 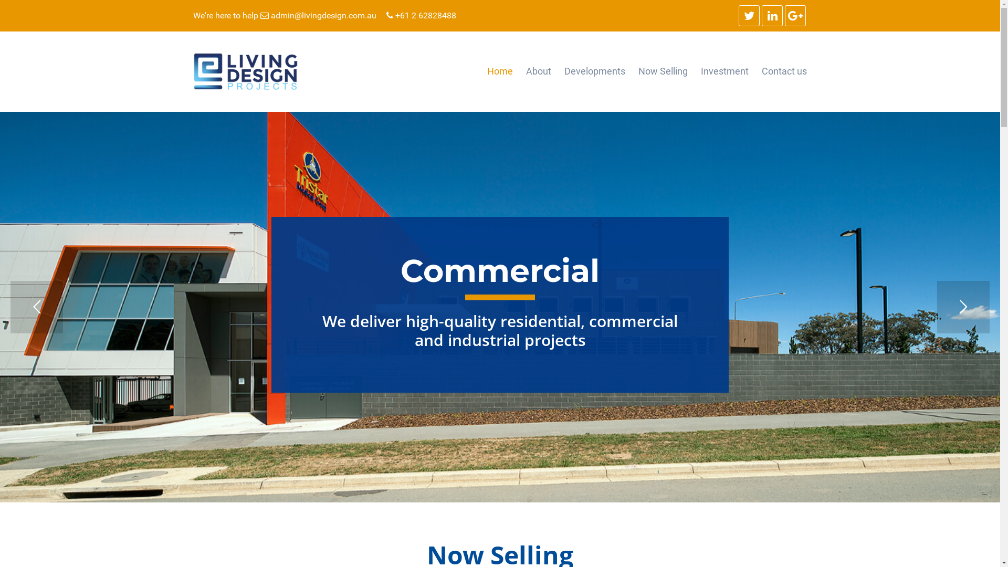 What do you see at coordinates (318, 15) in the screenshot?
I see `admin@livingdesign.com.au` at bounding box center [318, 15].